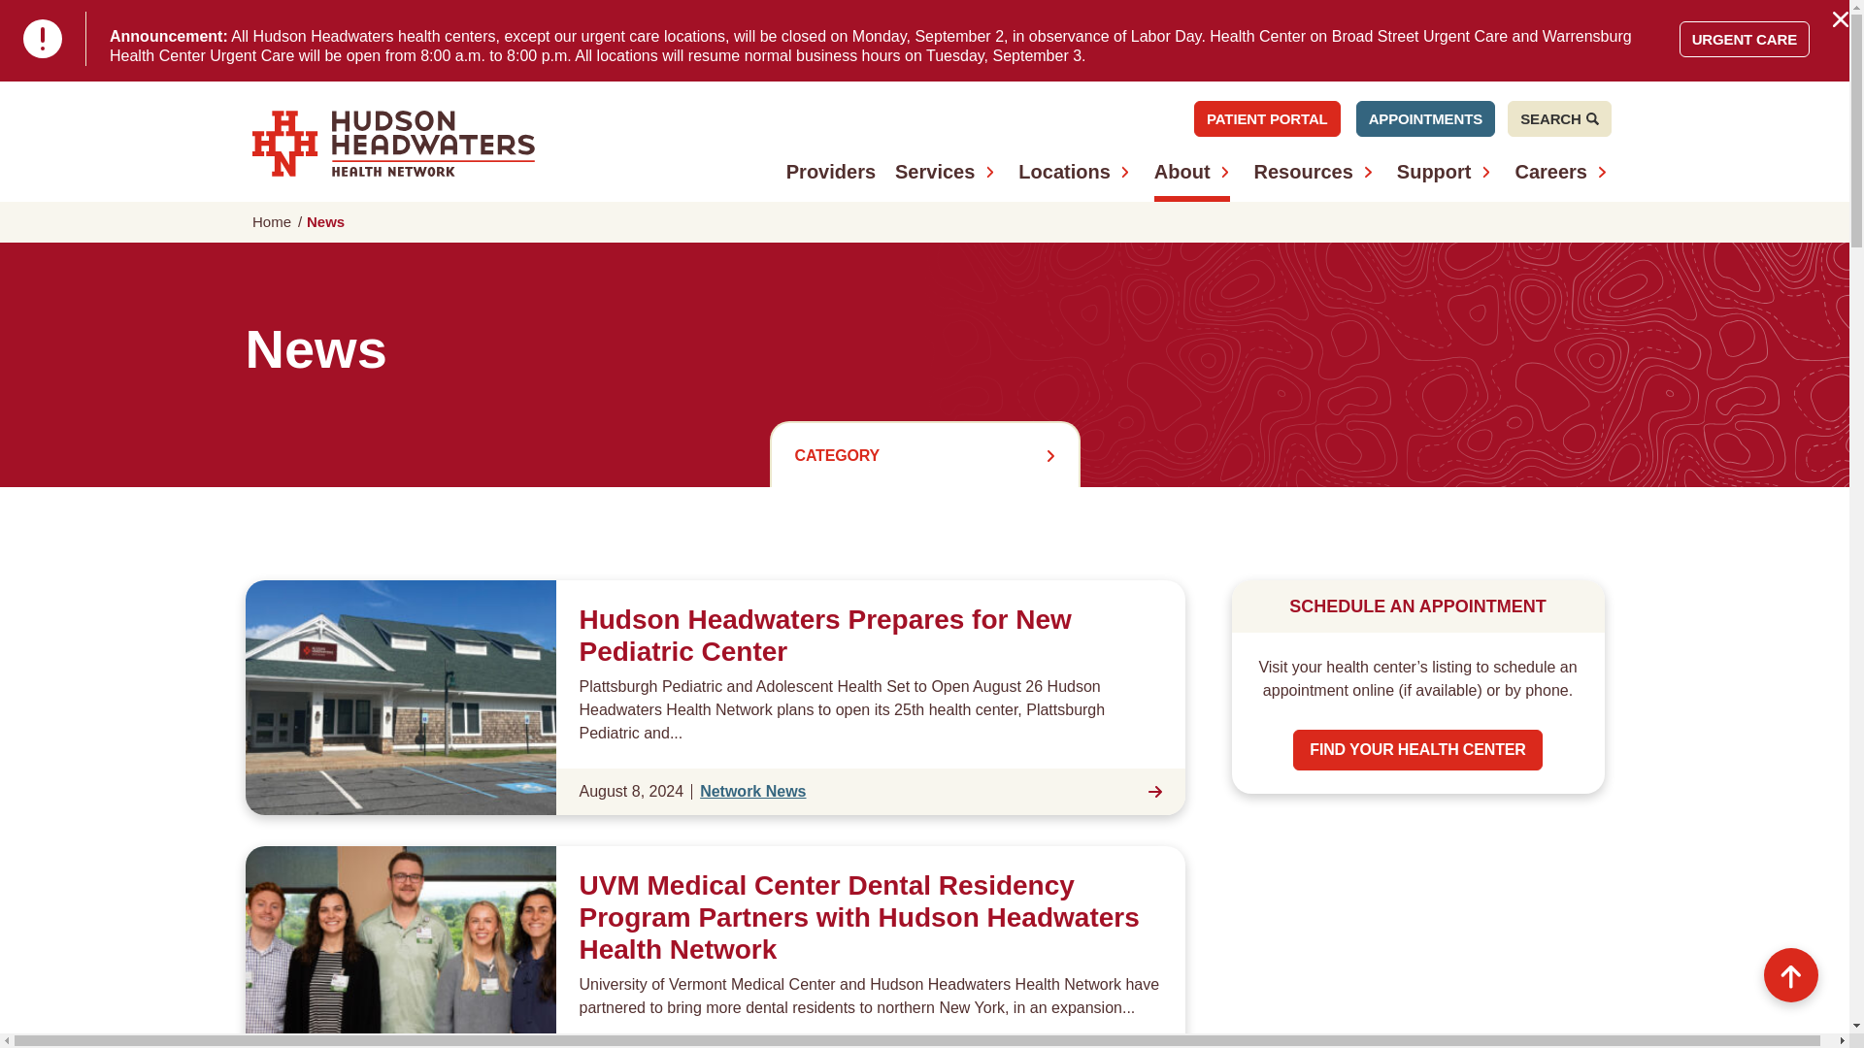 The width and height of the screenshot is (1864, 1048). What do you see at coordinates (989, 172) in the screenshot?
I see `Open Menu: Services` at bounding box center [989, 172].